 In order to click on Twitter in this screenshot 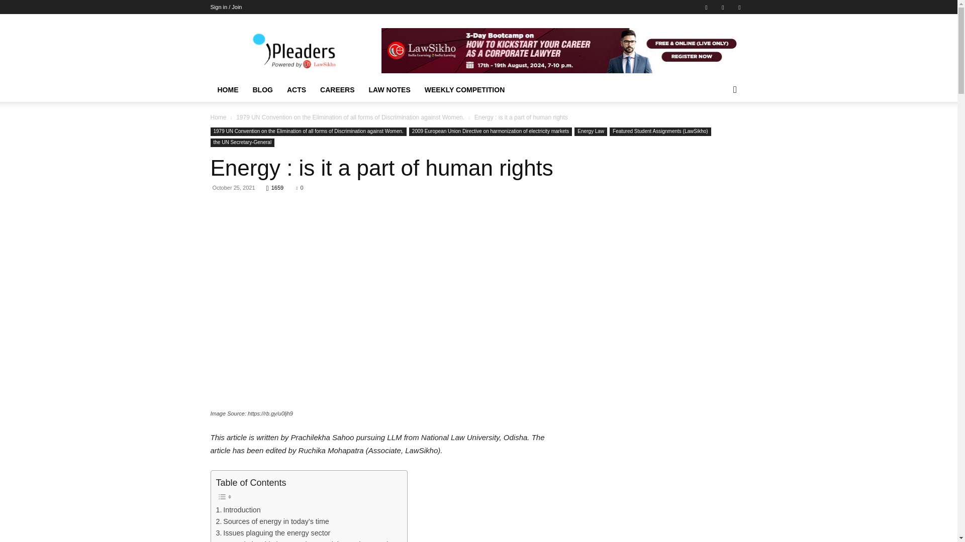, I will do `click(739, 7)`.